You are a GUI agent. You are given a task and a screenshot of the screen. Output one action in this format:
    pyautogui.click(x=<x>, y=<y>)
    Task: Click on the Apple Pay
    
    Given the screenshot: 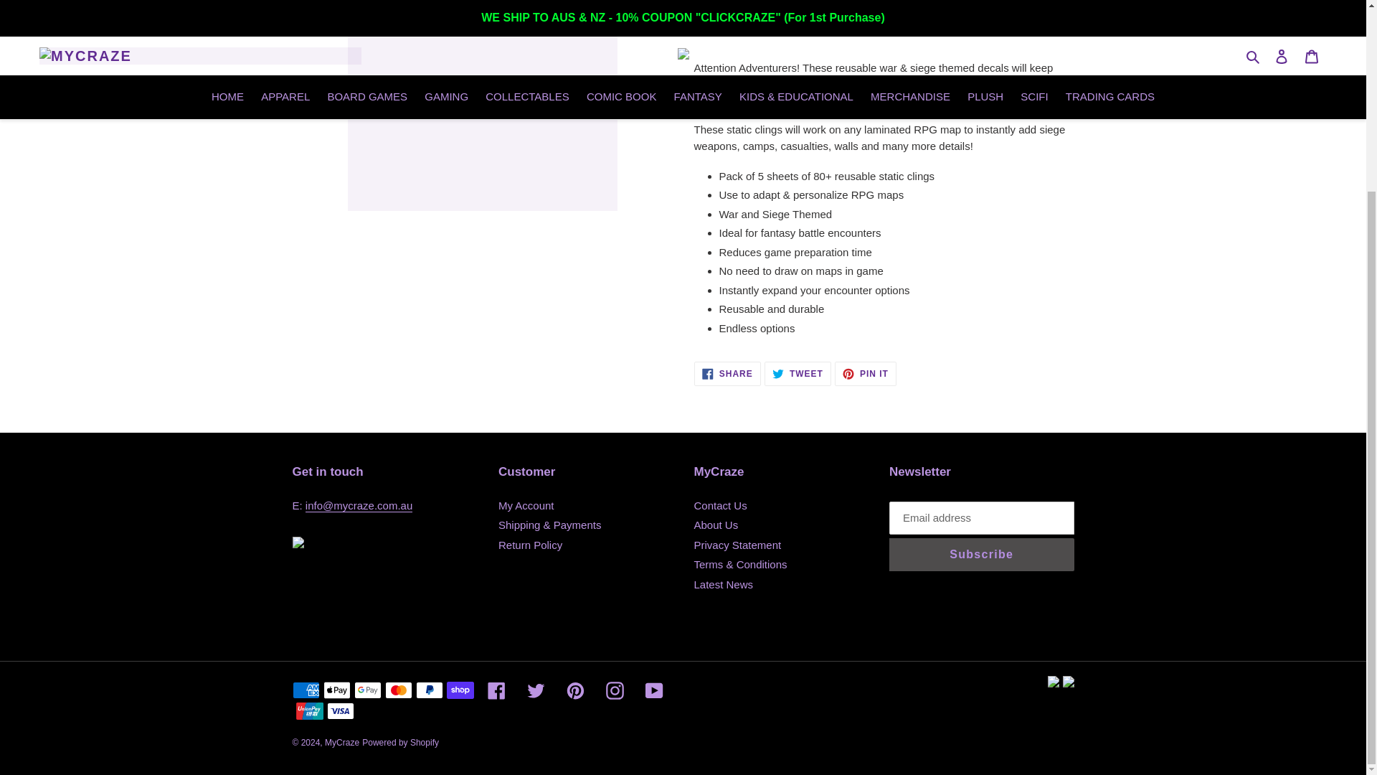 What is the action you would take?
    pyautogui.click(x=836, y=11)
    